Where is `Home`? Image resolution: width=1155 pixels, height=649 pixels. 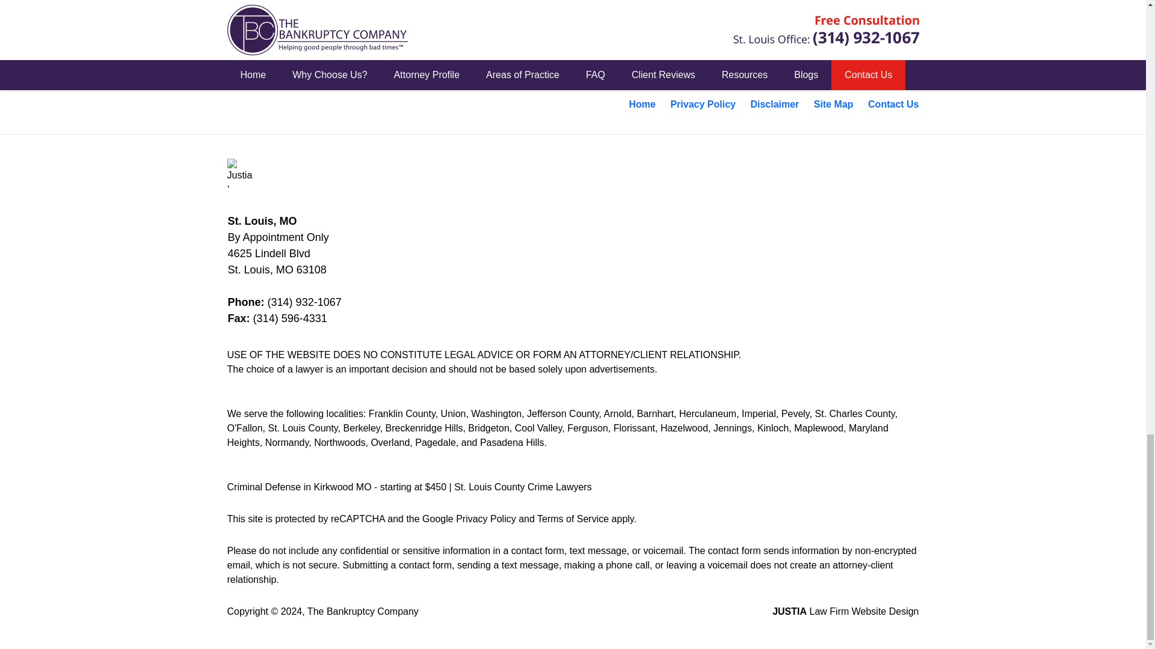
Home is located at coordinates (642, 105).